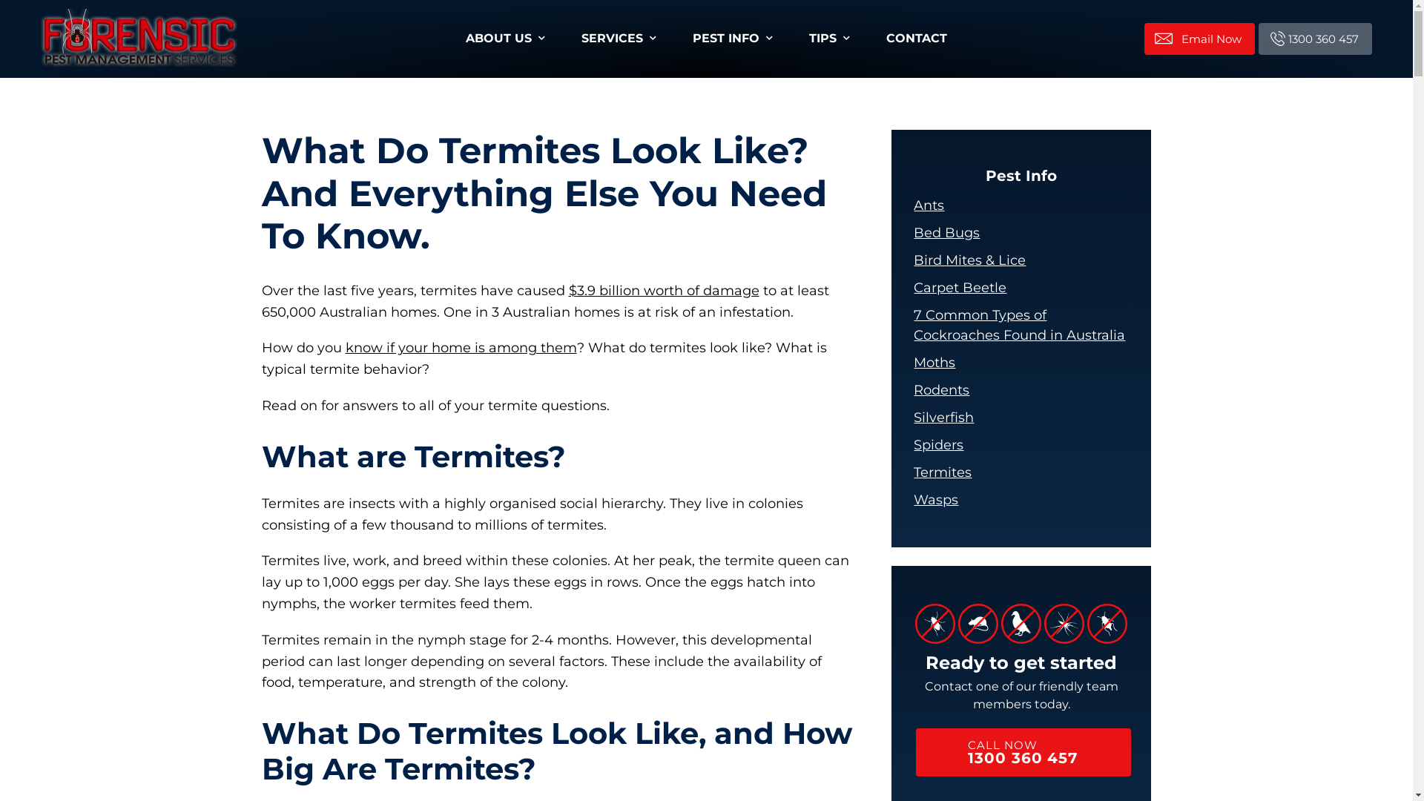  What do you see at coordinates (970, 261) in the screenshot?
I see `Bird Mites & Lice` at bounding box center [970, 261].